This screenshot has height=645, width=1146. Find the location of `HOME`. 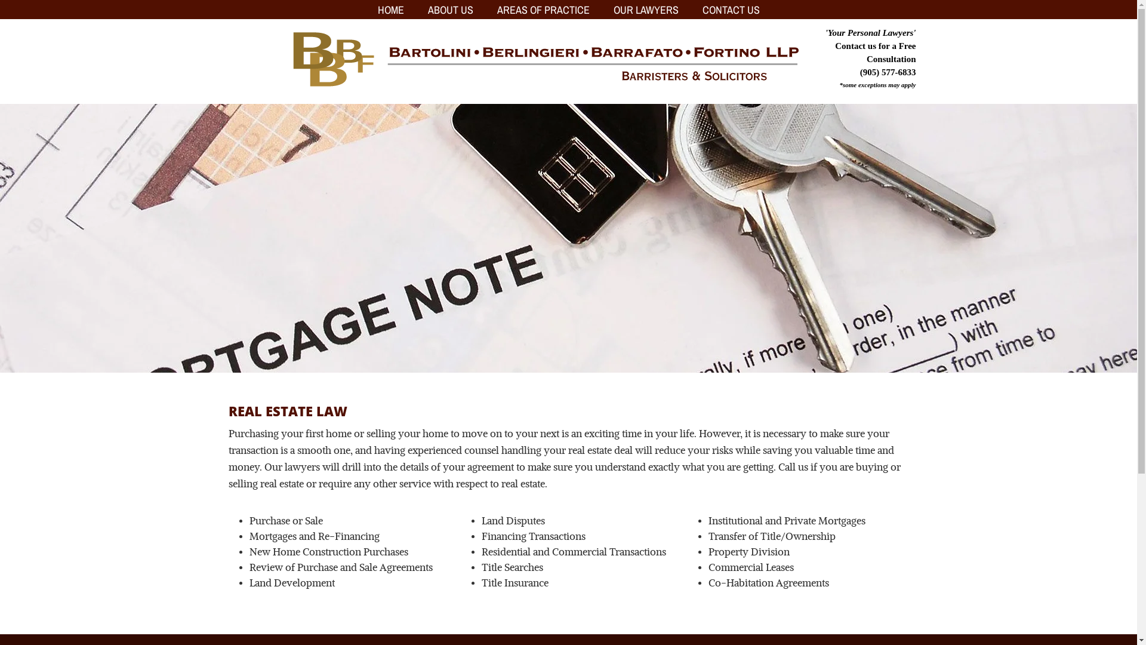

HOME is located at coordinates (390, 10).